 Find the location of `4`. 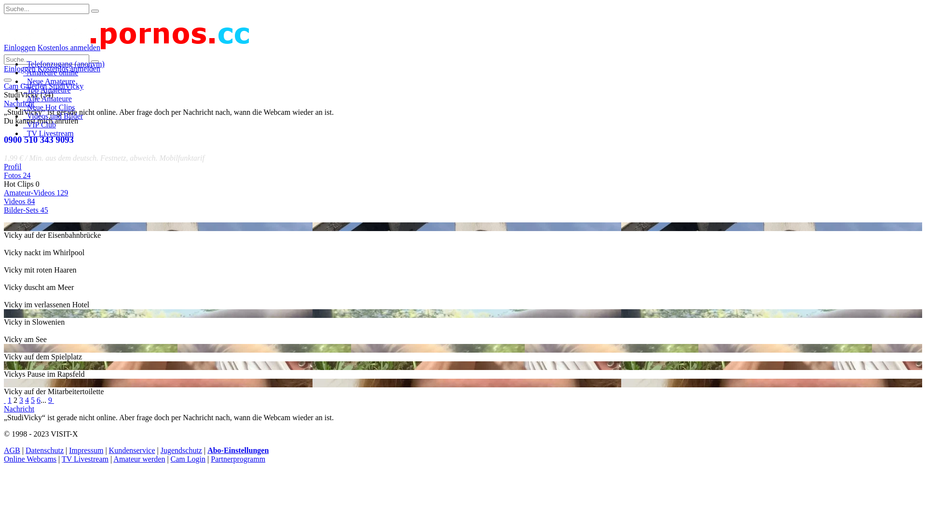

4 is located at coordinates (27, 400).